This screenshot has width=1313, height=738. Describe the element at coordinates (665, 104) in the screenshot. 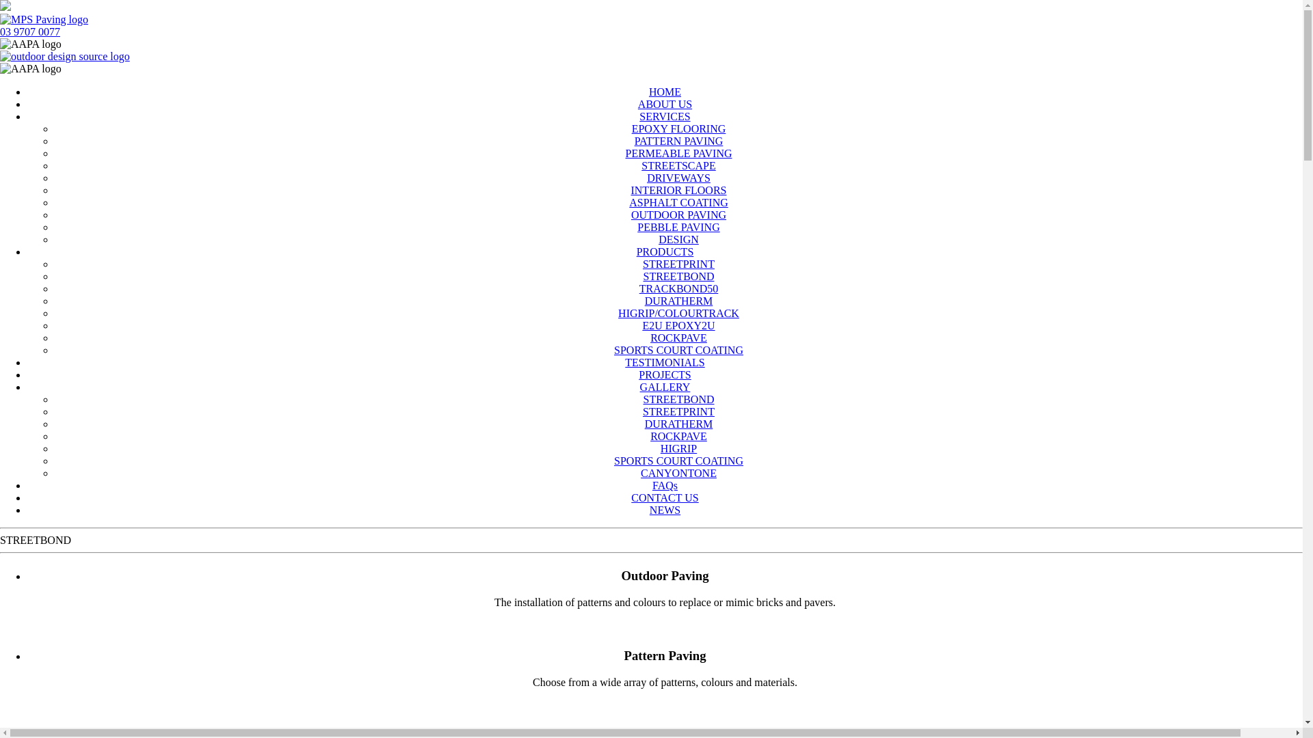

I see `ABOUT US` at that location.